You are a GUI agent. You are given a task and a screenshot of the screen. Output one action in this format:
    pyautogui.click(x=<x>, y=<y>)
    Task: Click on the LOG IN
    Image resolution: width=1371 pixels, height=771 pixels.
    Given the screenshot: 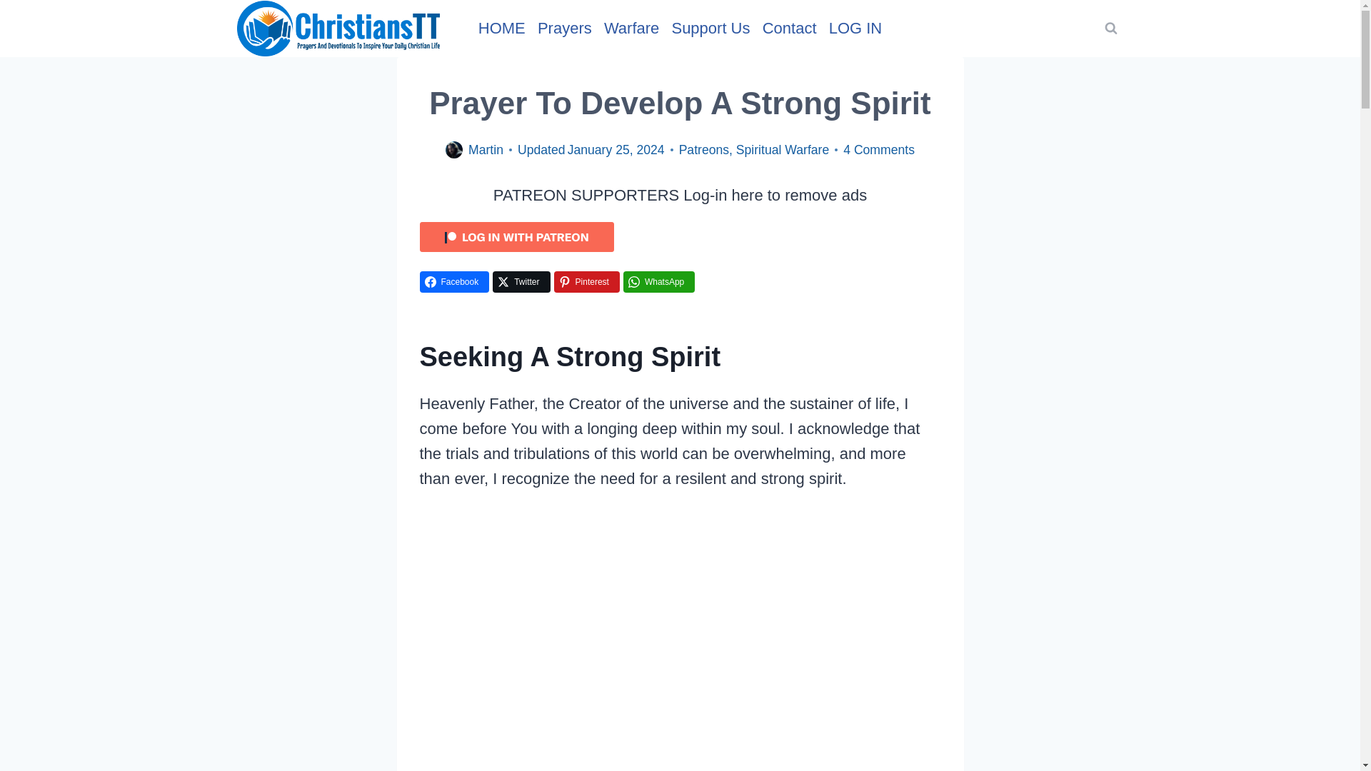 What is the action you would take?
    pyautogui.click(x=855, y=27)
    